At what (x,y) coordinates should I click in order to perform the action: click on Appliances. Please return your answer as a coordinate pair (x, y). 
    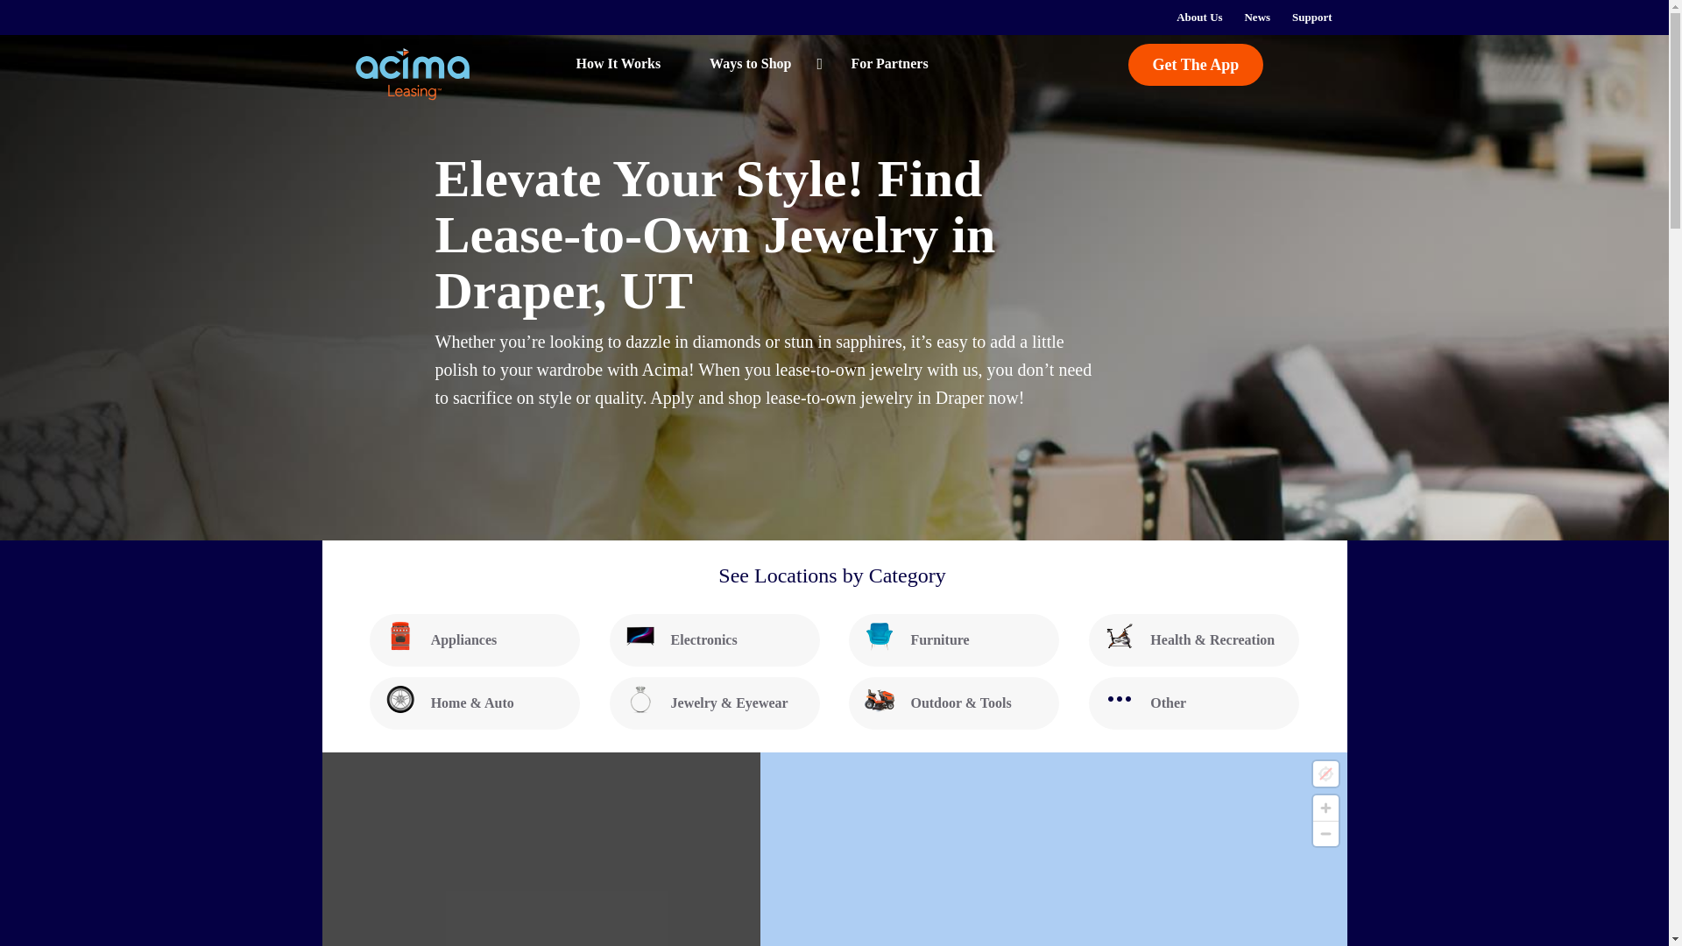
    Looking at the image, I should click on (475, 639).